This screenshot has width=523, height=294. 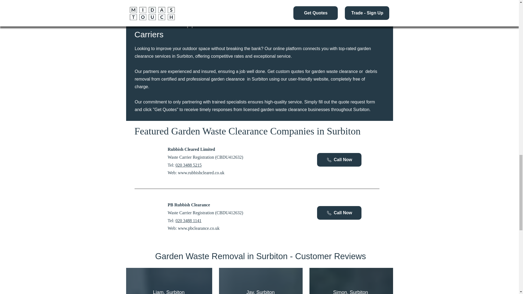 What do you see at coordinates (199, 228) in the screenshot?
I see `www.pbclearance.co.uk` at bounding box center [199, 228].